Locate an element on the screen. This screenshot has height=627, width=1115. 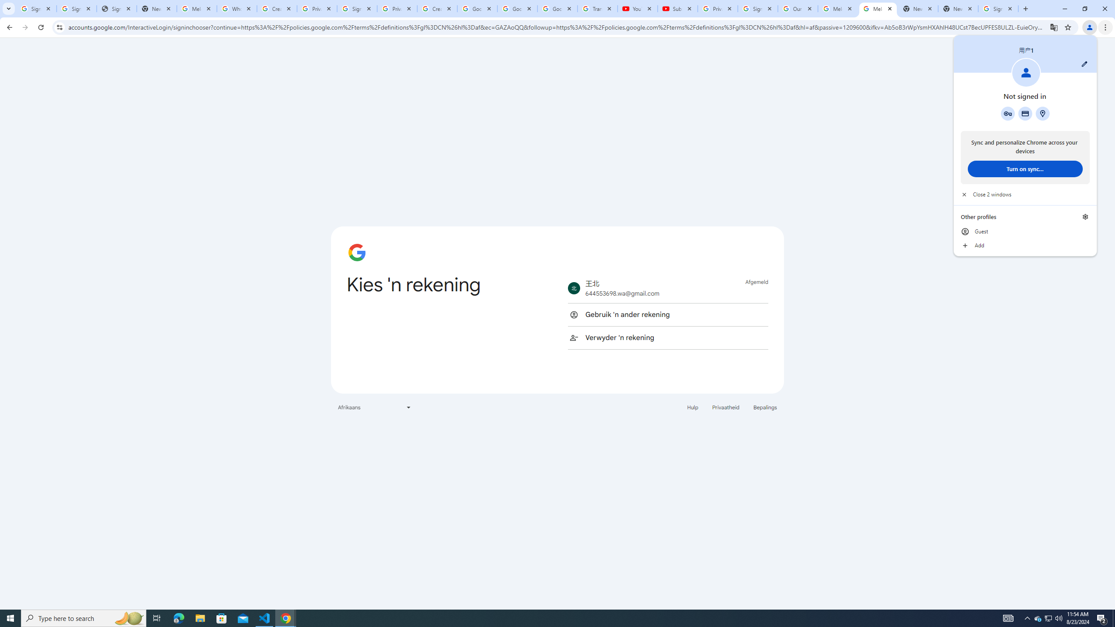
This PC is located at coordinates (221, 180).